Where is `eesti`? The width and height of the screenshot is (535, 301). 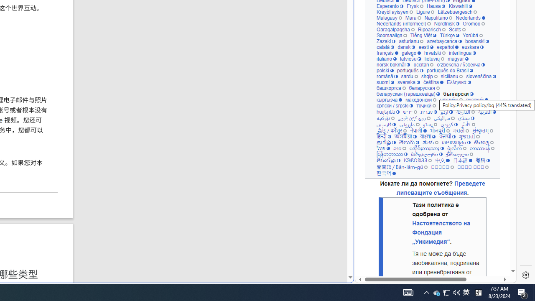 eesti is located at coordinates (425, 47).